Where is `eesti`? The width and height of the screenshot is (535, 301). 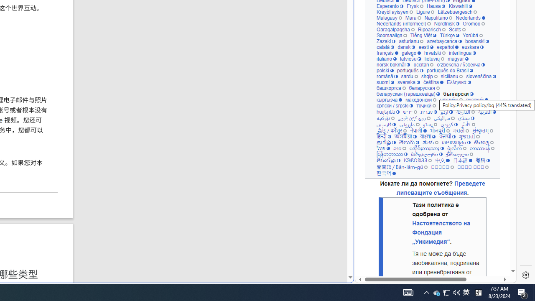 eesti is located at coordinates (425, 47).